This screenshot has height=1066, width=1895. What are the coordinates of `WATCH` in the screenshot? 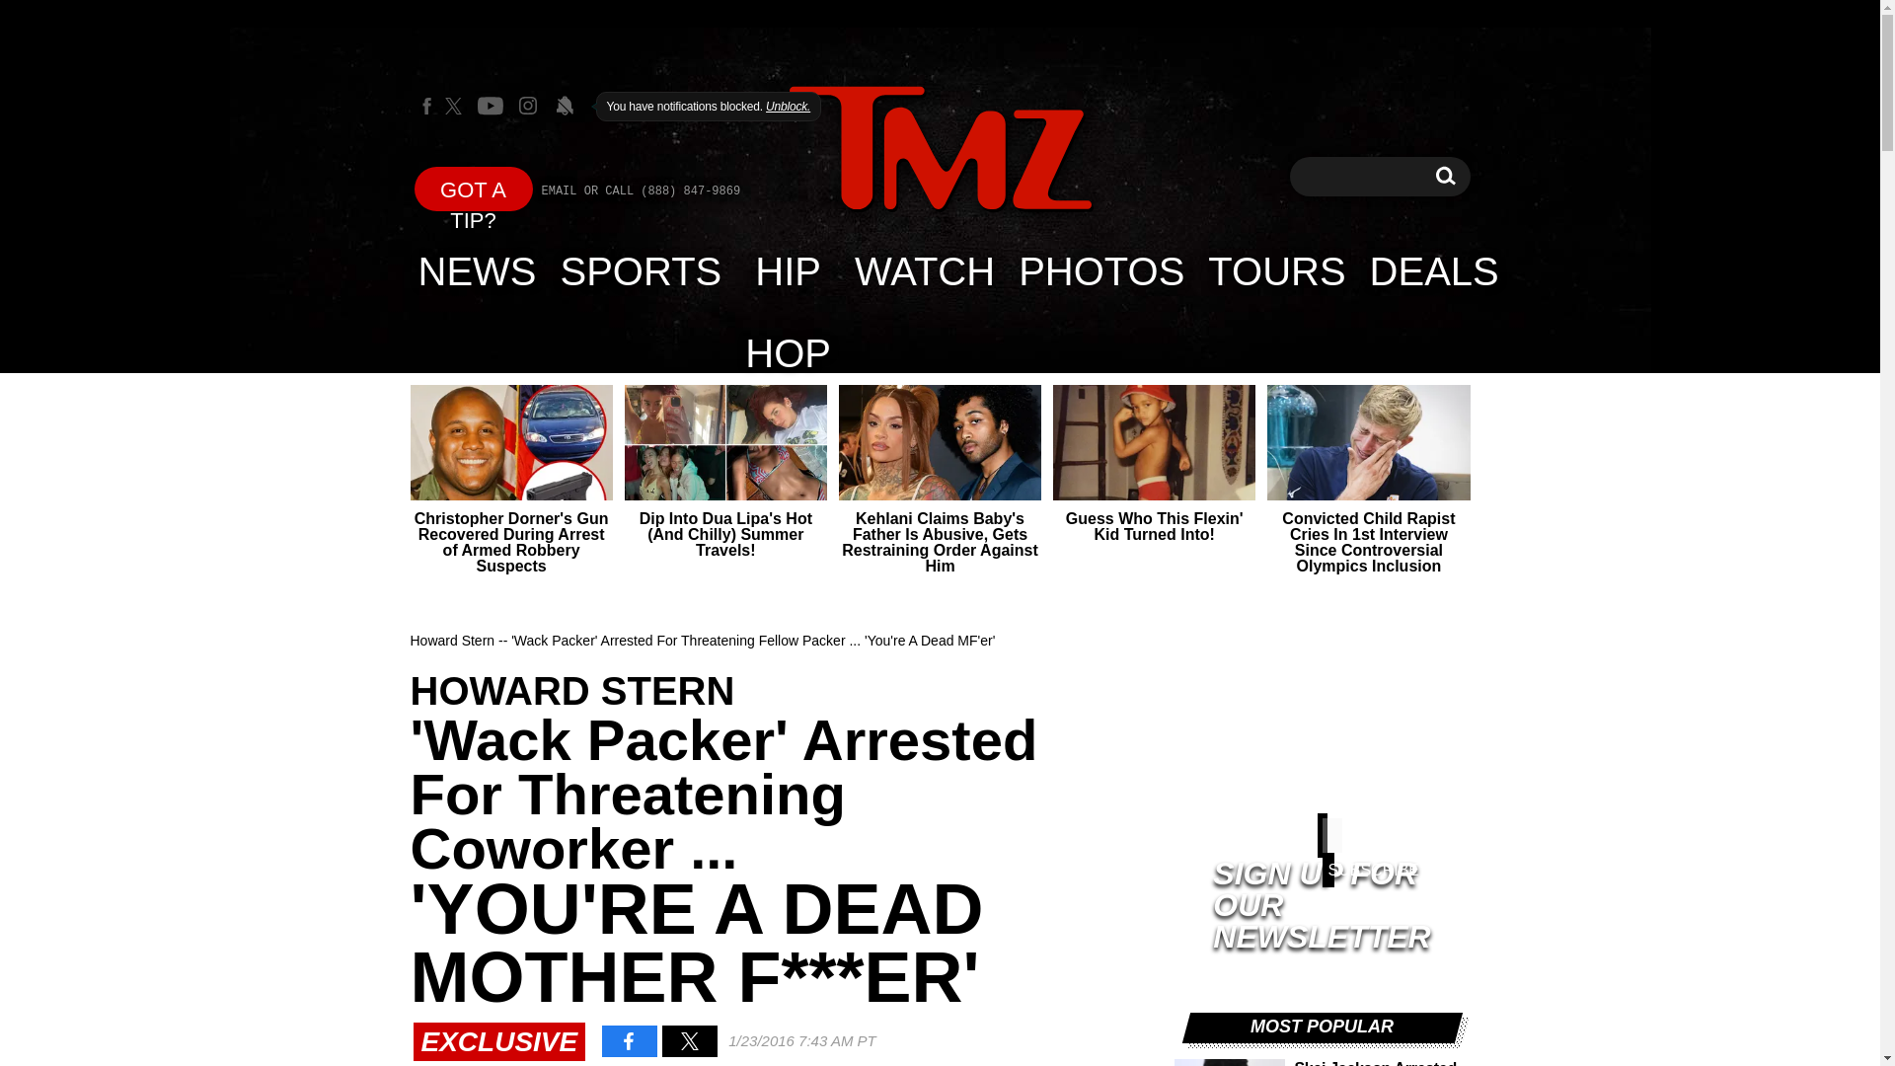 It's located at (1275, 270).